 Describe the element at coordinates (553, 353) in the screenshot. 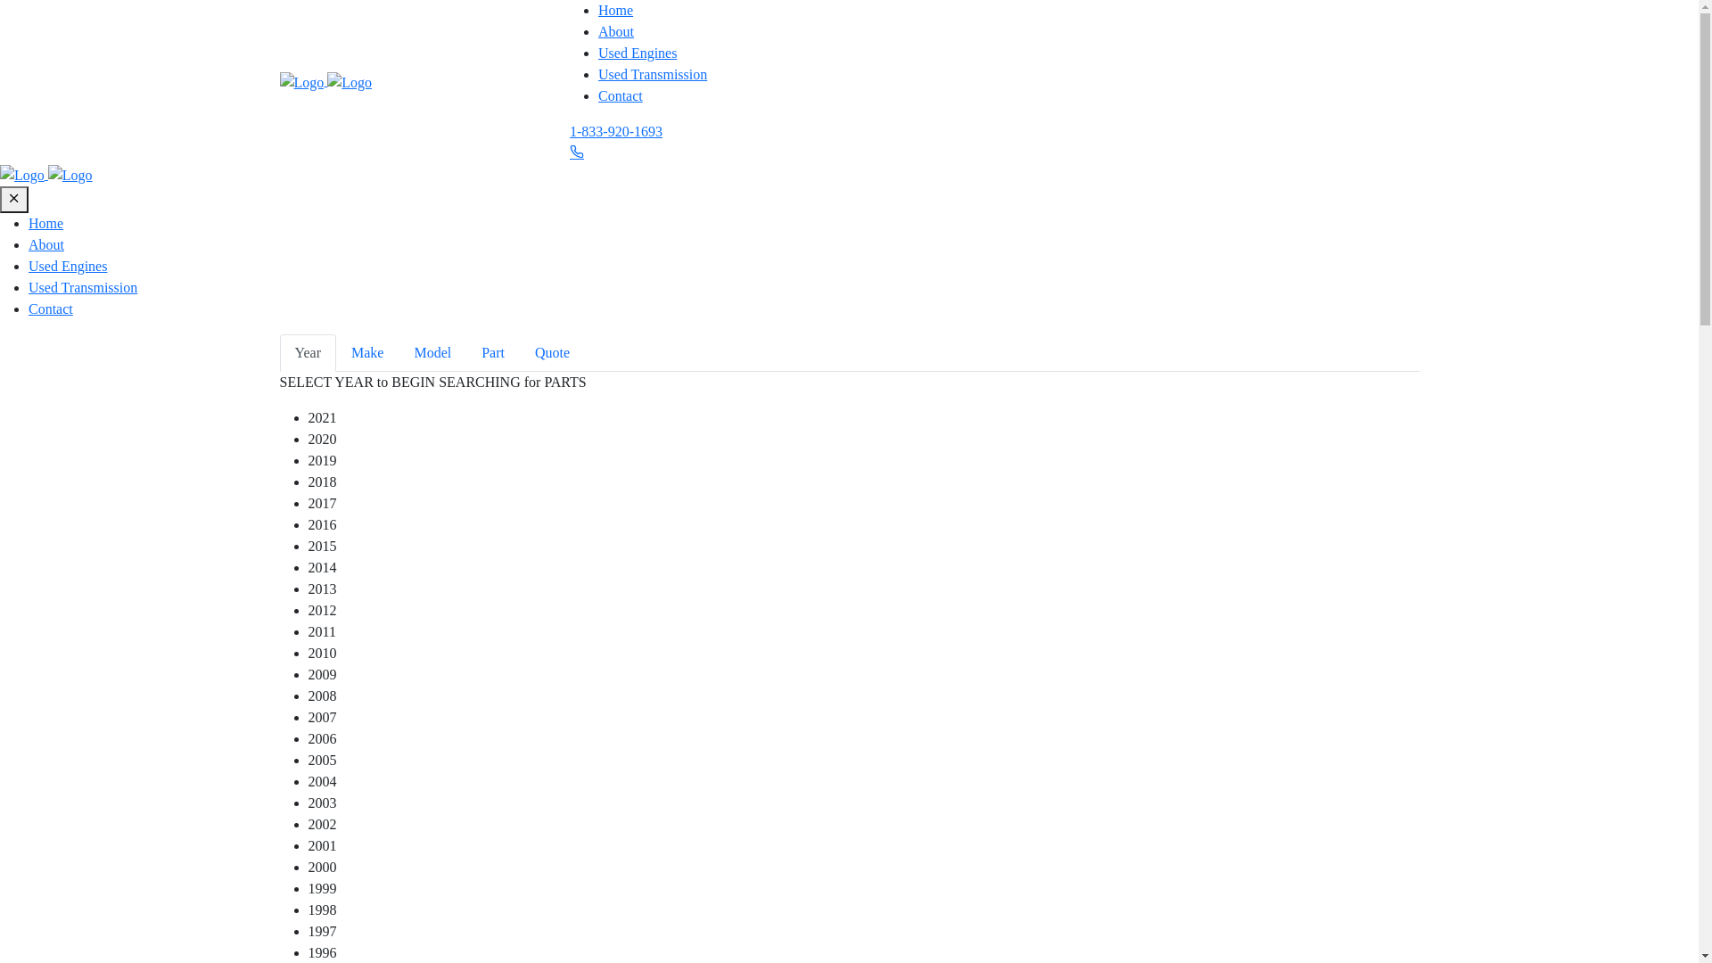

I see `Quote` at that location.